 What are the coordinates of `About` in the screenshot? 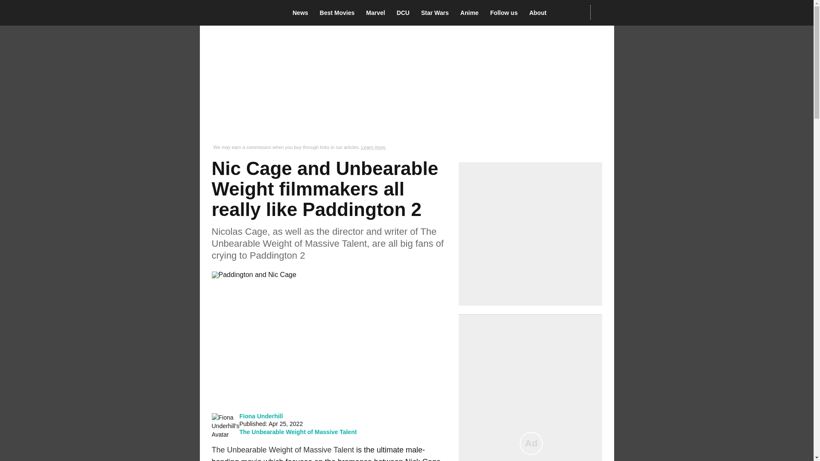 It's located at (540, 13).